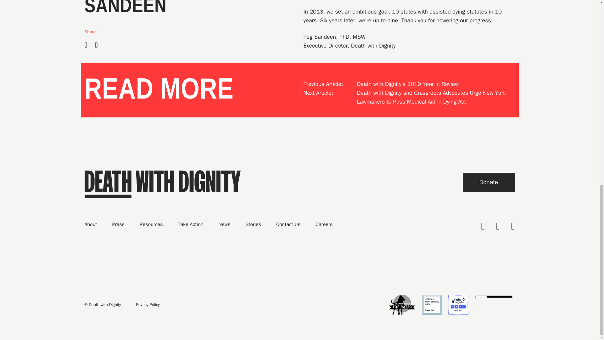 The image size is (604, 340). Describe the element at coordinates (498, 226) in the screenshot. I see `twitter` at that location.